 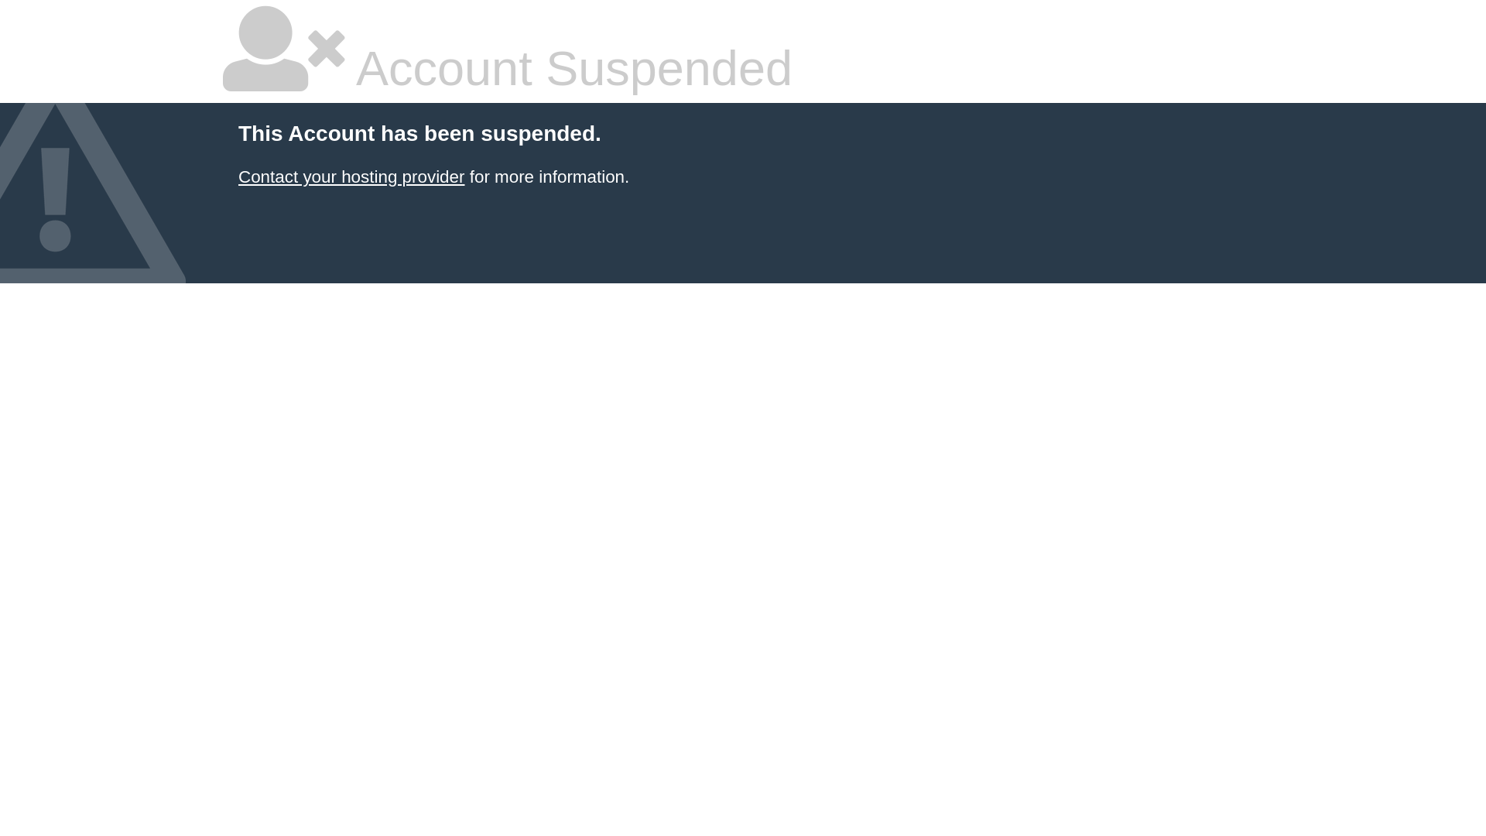 What do you see at coordinates (351, 176) in the screenshot?
I see `Contact your hosting provider` at bounding box center [351, 176].